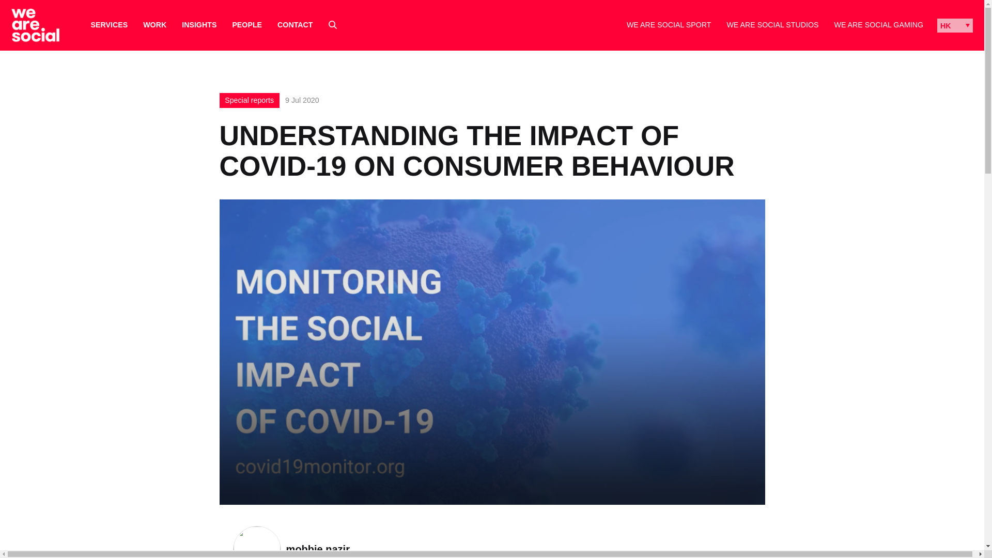 The height and width of the screenshot is (558, 992). What do you see at coordinates (878, 25) in the screenshot?
I see `WE ARE SOCIAL GAMING` at bounding box center [878, 25].